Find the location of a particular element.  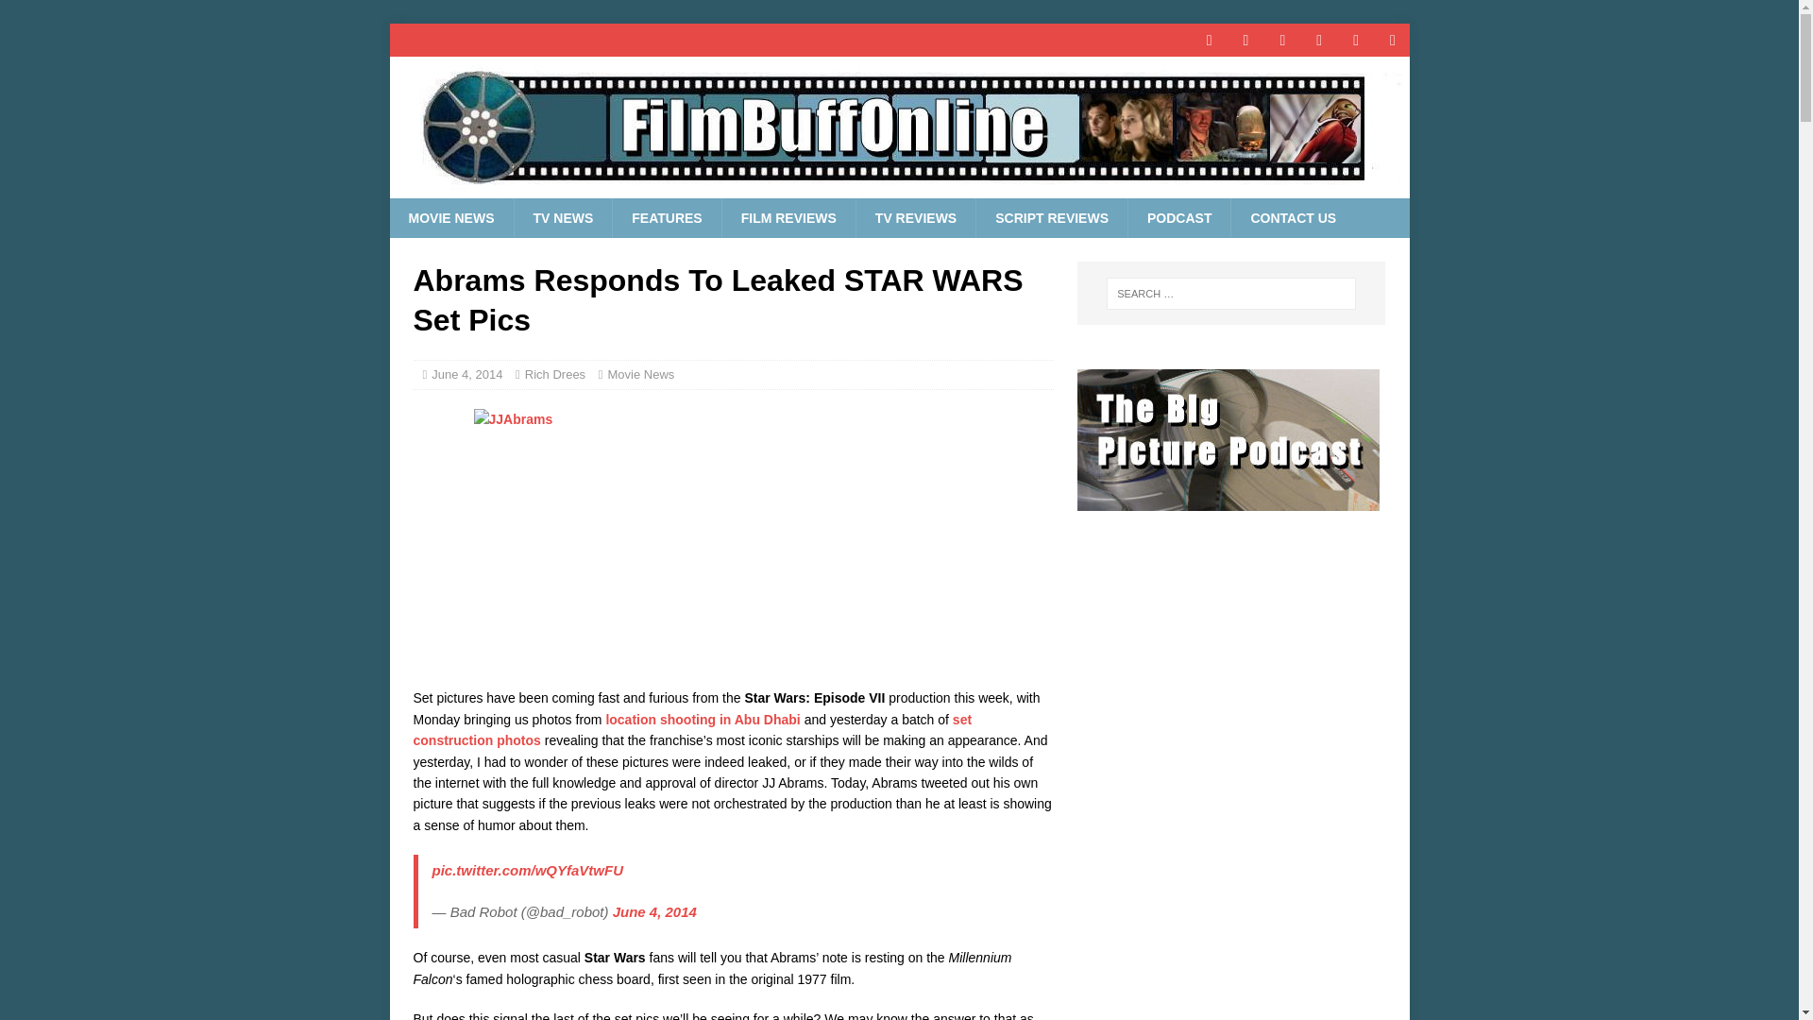

Movie News is located at coordinates (640, 374).